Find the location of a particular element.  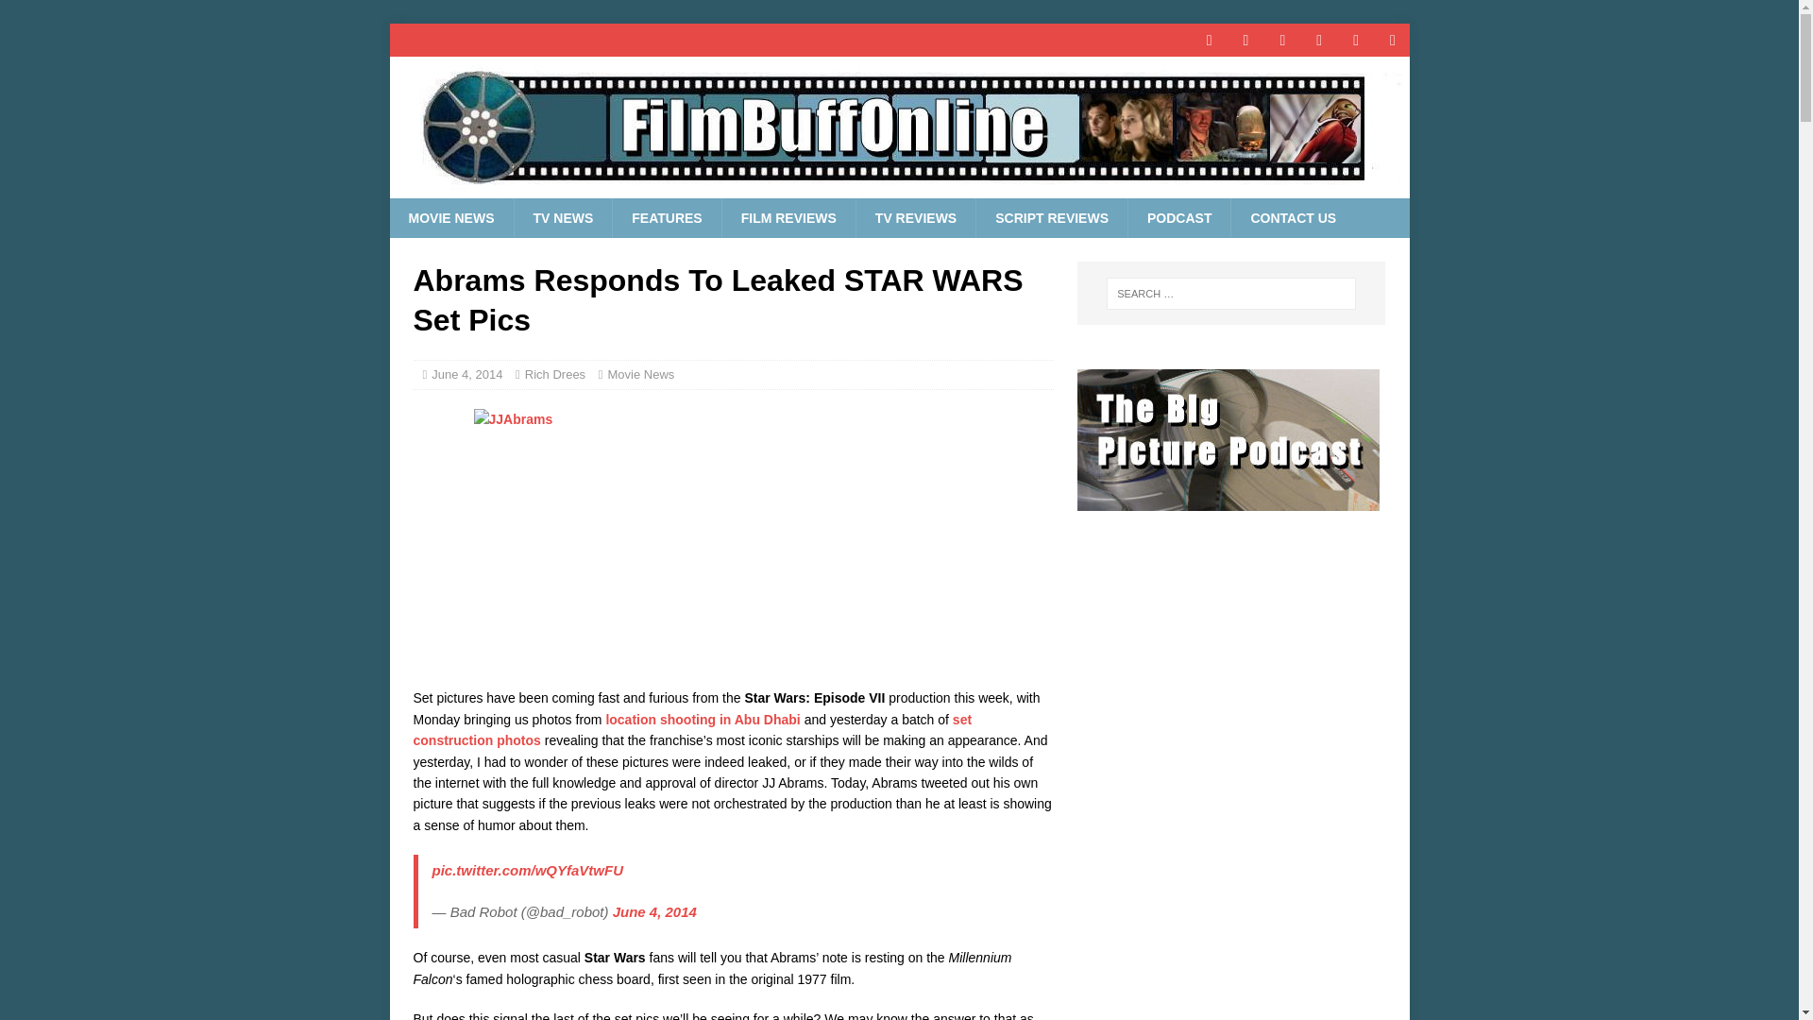

Movie News is located at coordinates (640, 374).